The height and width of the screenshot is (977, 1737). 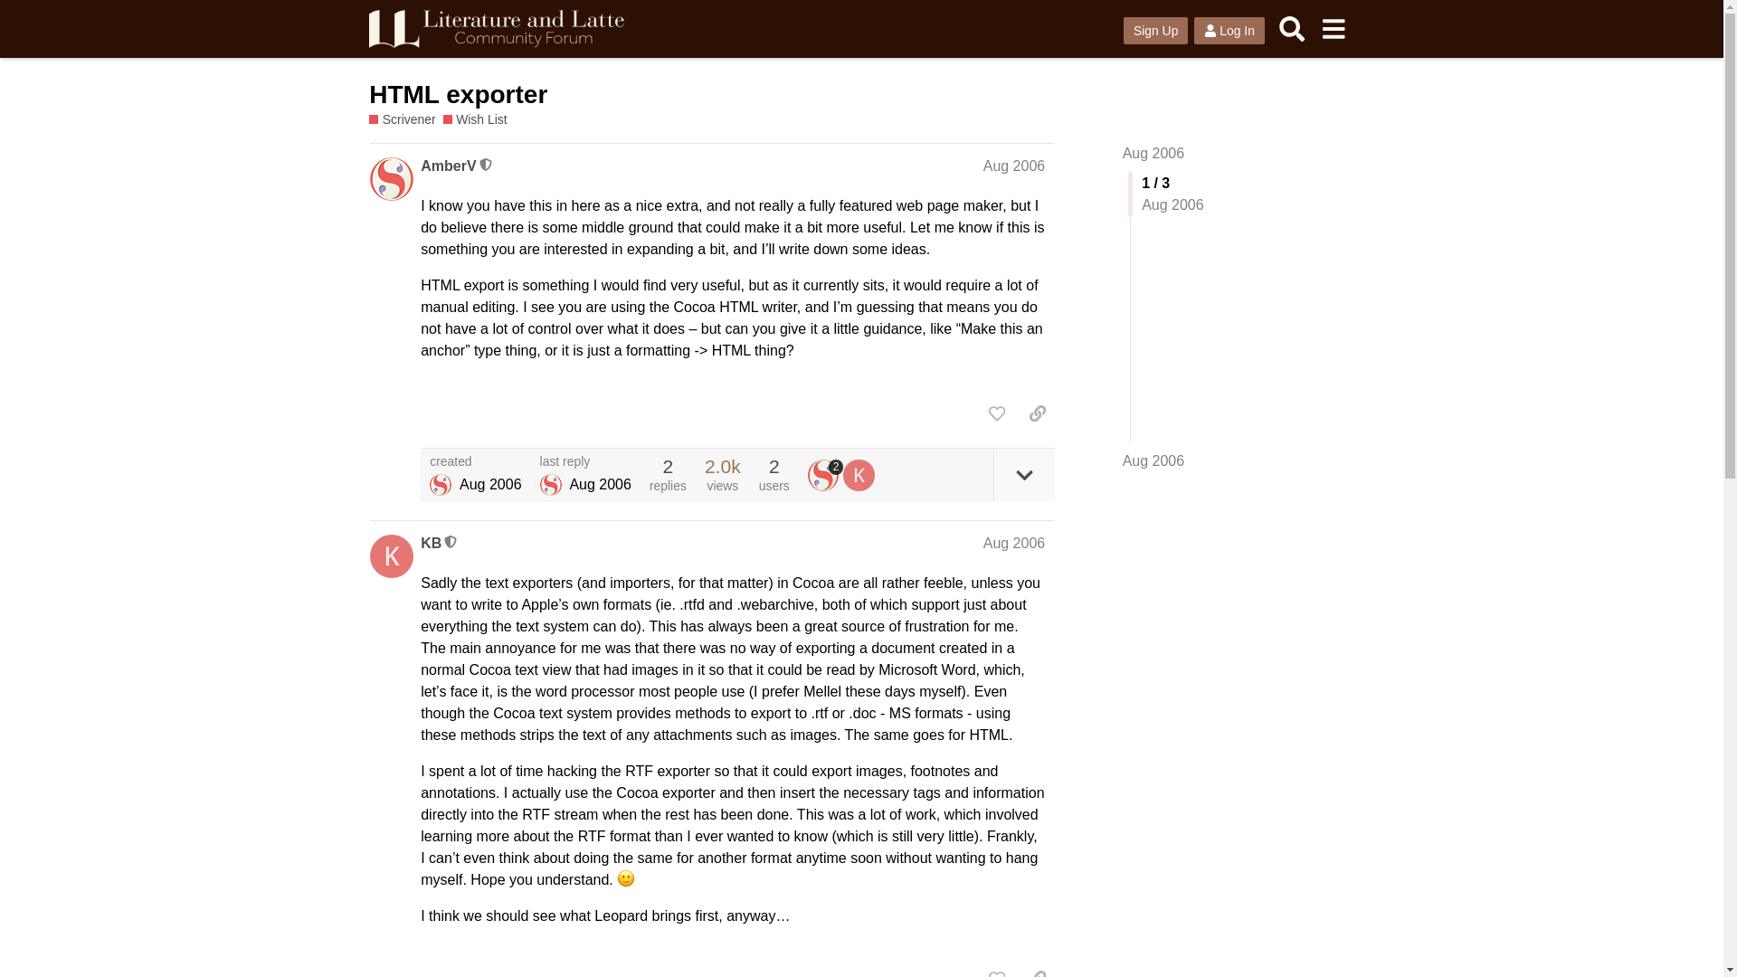 What do you see at coordinates (1292, 28) in the screenshot?
I see `Search` at bounding box center [1292, 28].